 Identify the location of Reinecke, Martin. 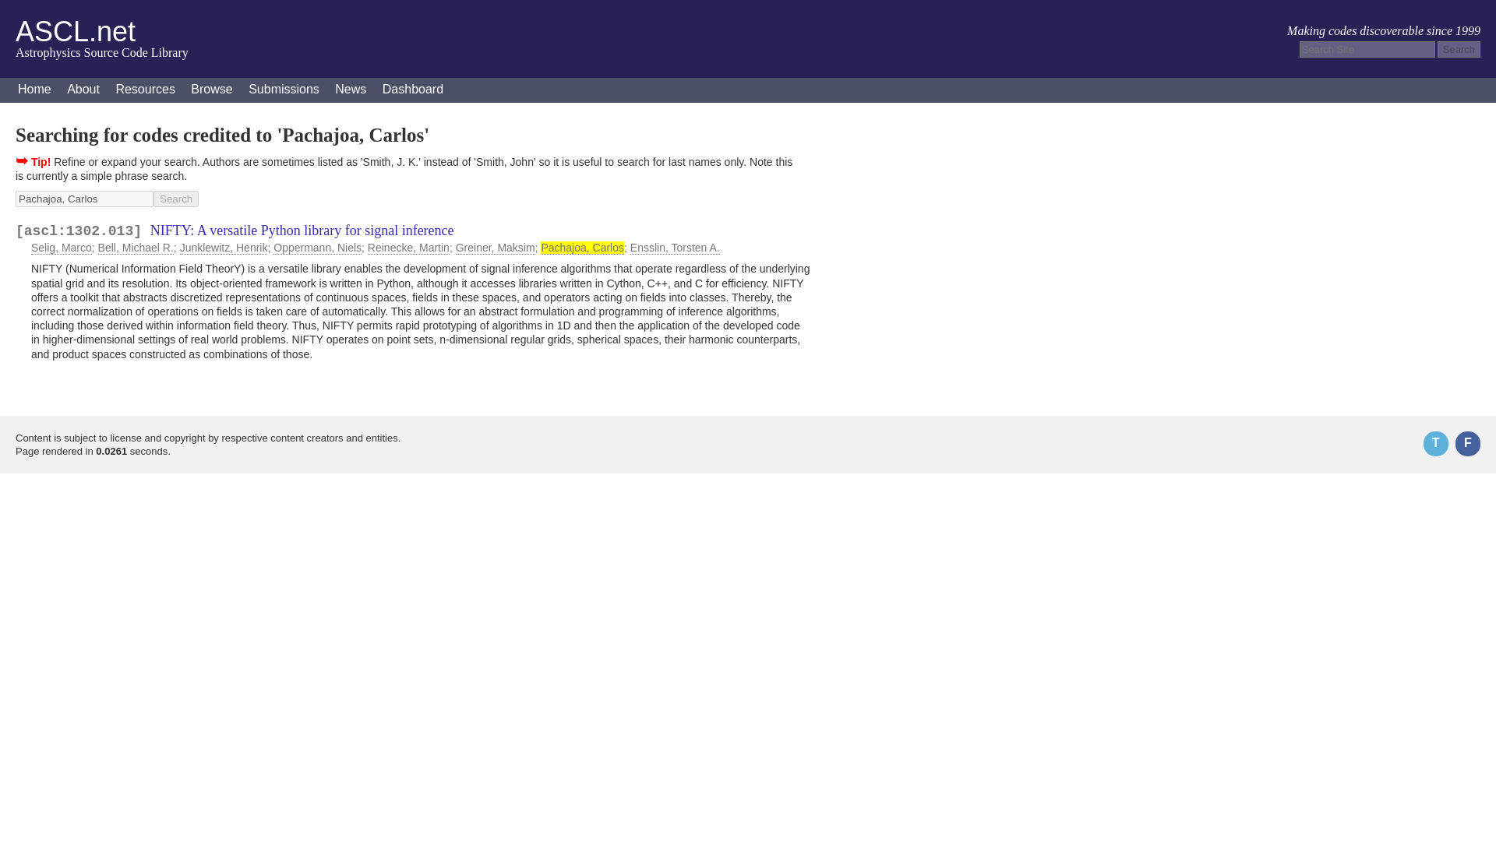
(408, 248).